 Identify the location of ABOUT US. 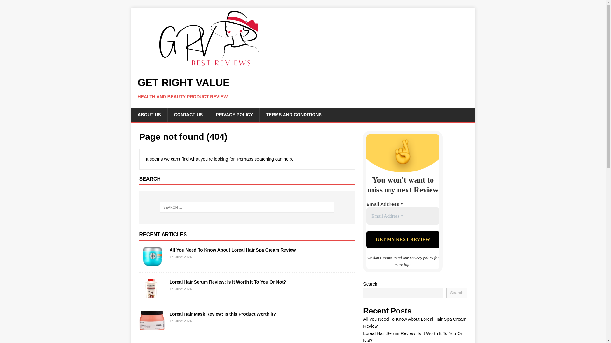
(149, 115).